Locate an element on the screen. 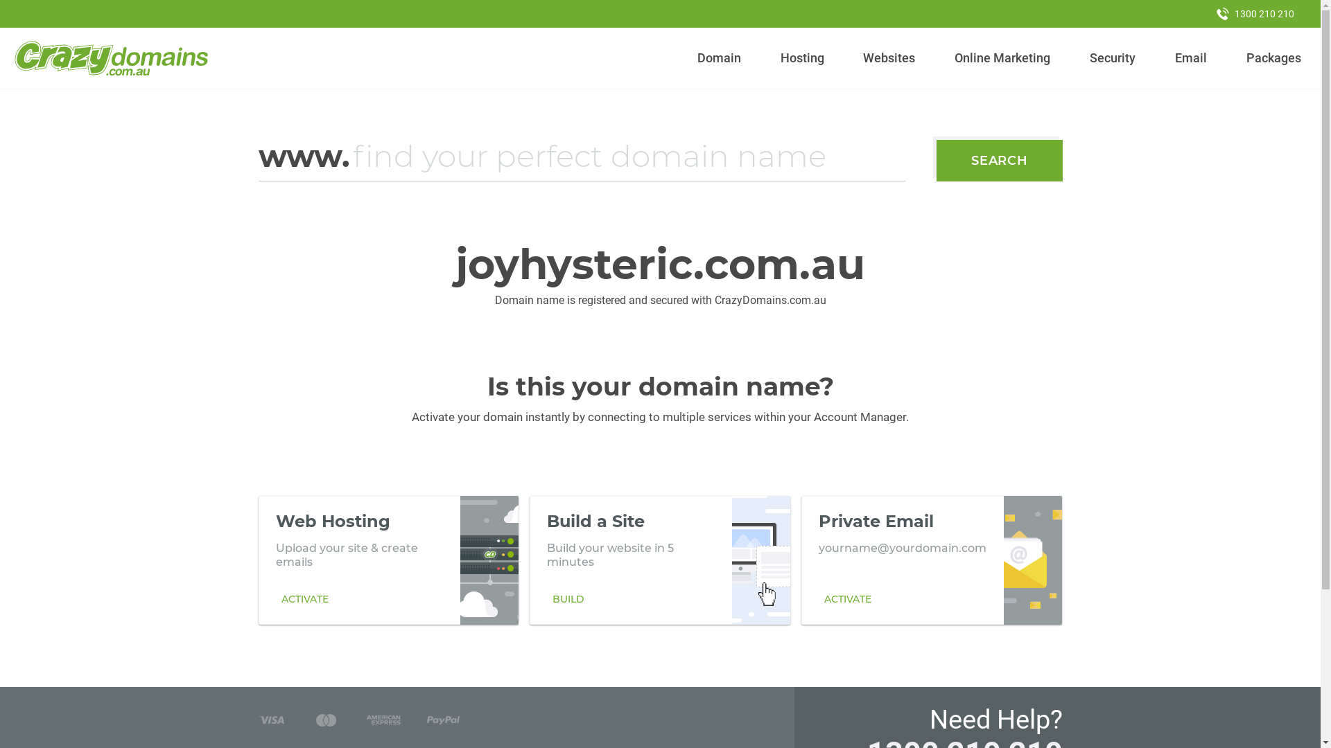 This screenshot has height=748, width=1331. Packages is located at coordinates (1273, 58).